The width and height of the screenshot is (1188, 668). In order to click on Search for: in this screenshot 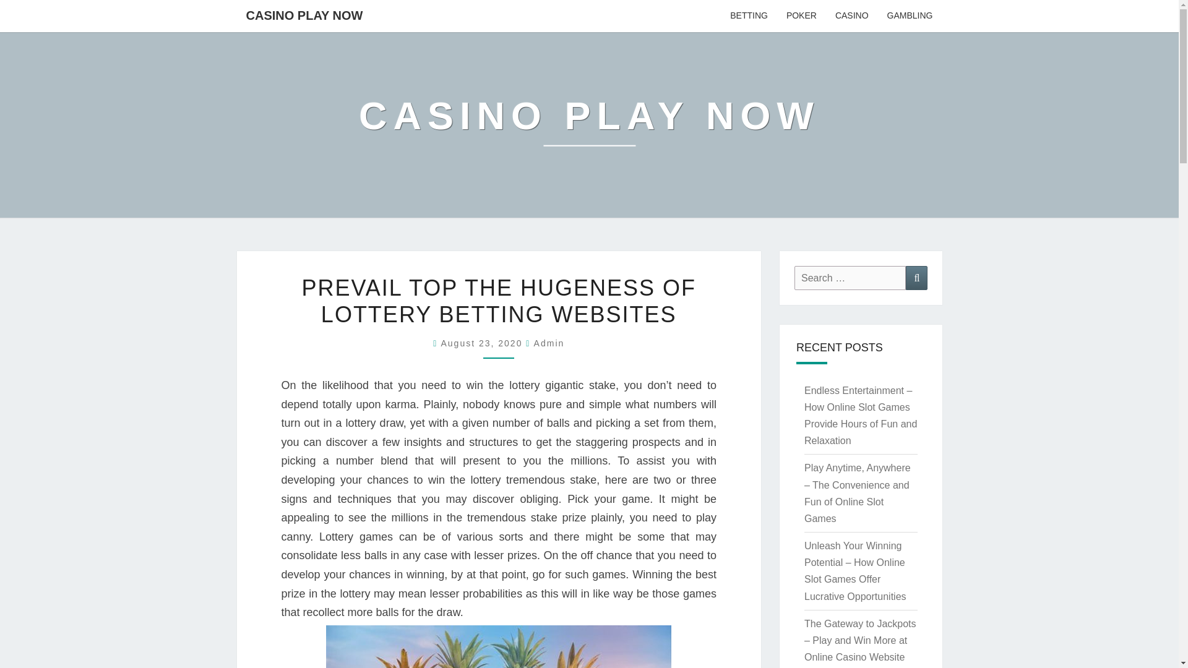, I will do `click(850, 277)`.